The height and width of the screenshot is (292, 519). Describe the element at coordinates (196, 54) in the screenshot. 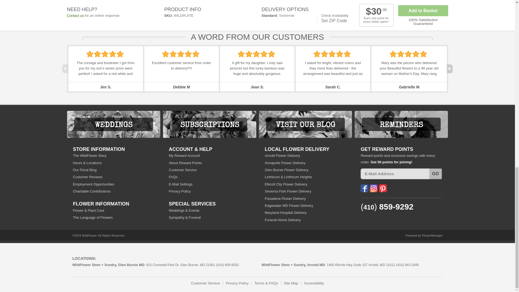

I see `Full Star` at that location.